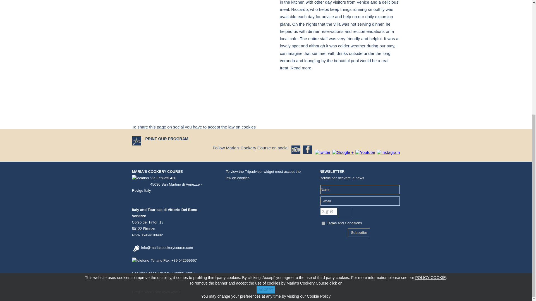  Describe the element at coordinates (329, 211) in the screenshot. I see `Please enter the security code displayed in the image` at that location.